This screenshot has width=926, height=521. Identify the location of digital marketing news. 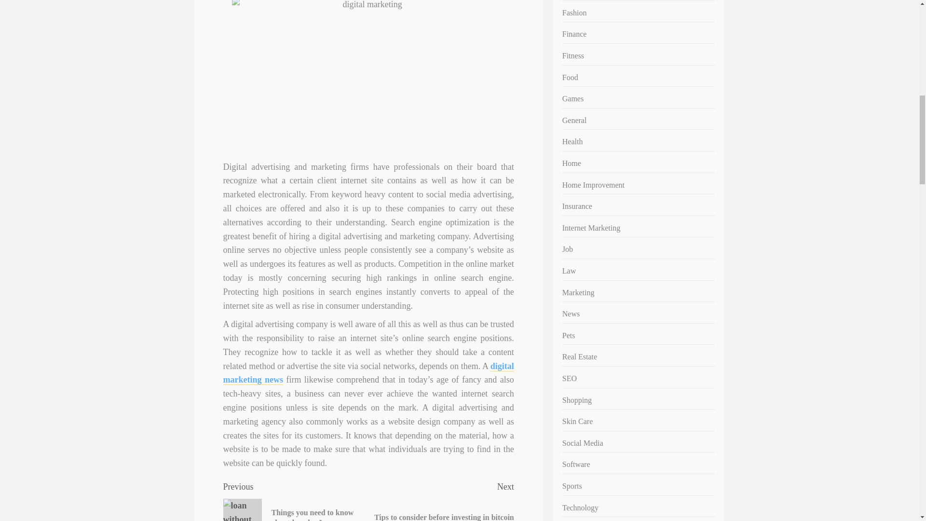
(368, 373).